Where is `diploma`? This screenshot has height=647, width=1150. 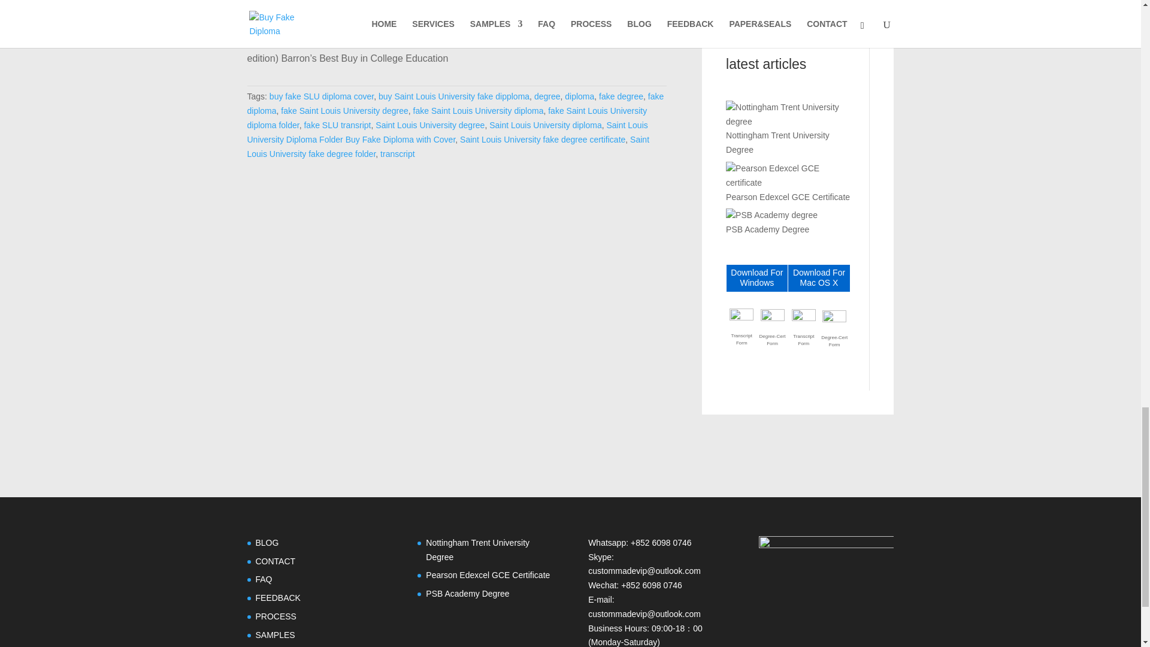
diploma is located at coordinates (579, 96).